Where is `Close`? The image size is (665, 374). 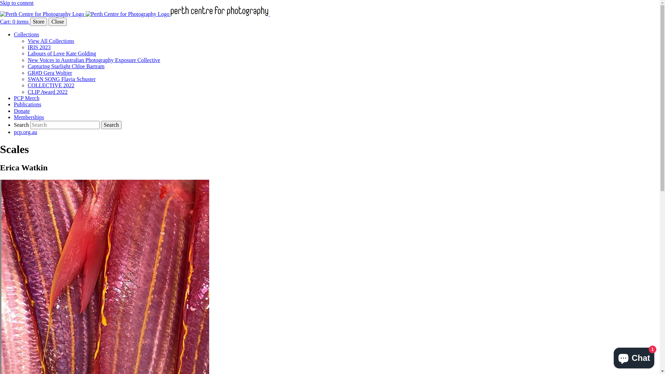
Close is located at coordinates (57, 22).